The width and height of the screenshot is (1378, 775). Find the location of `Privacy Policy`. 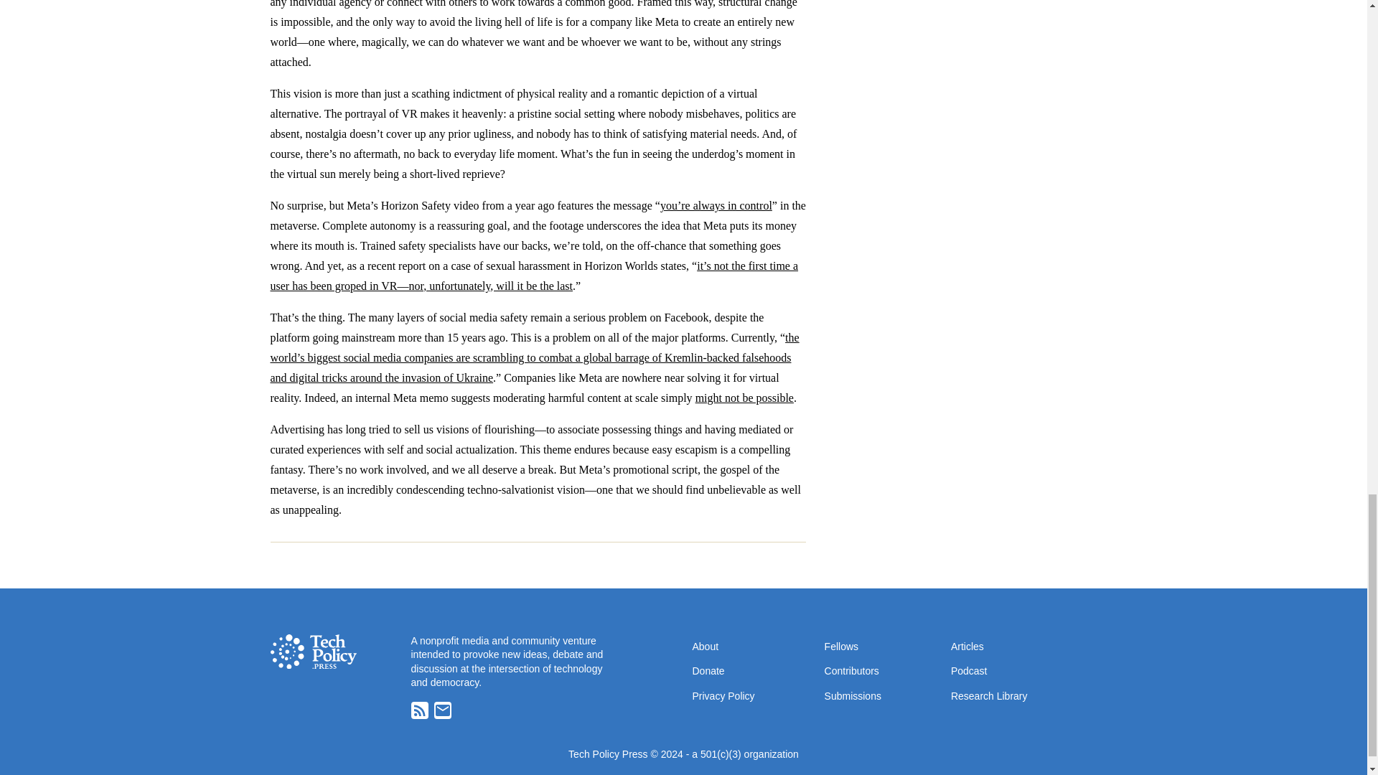

Privacy Policy is located at coordinates (722, 696).